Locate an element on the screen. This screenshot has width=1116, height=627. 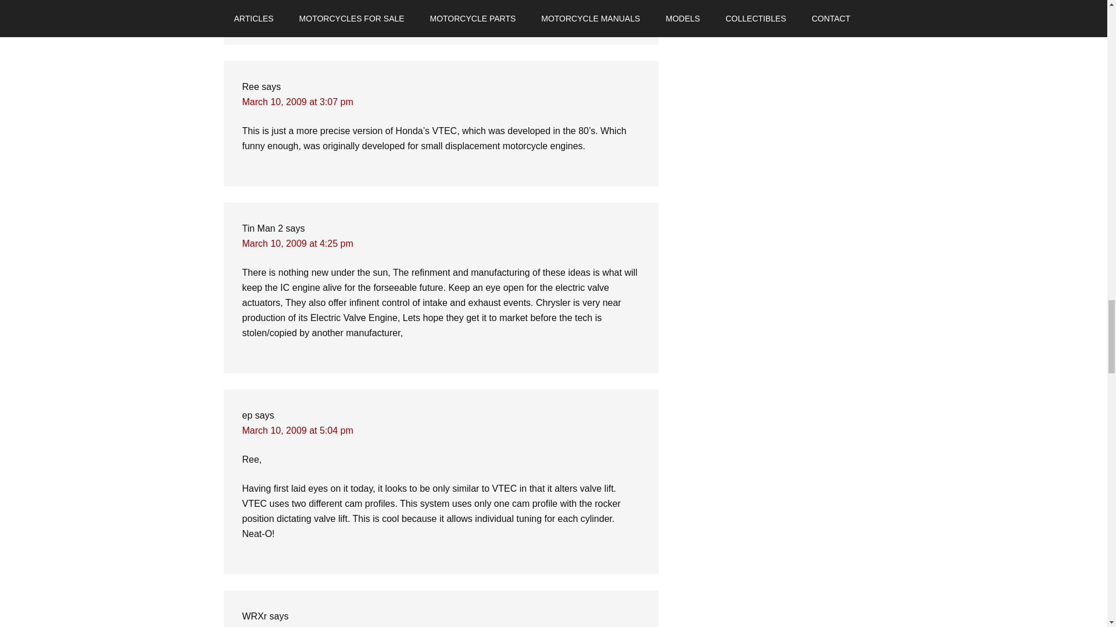
March 10, 2009 at 4:25 pm is located at coordinates (297, 243).